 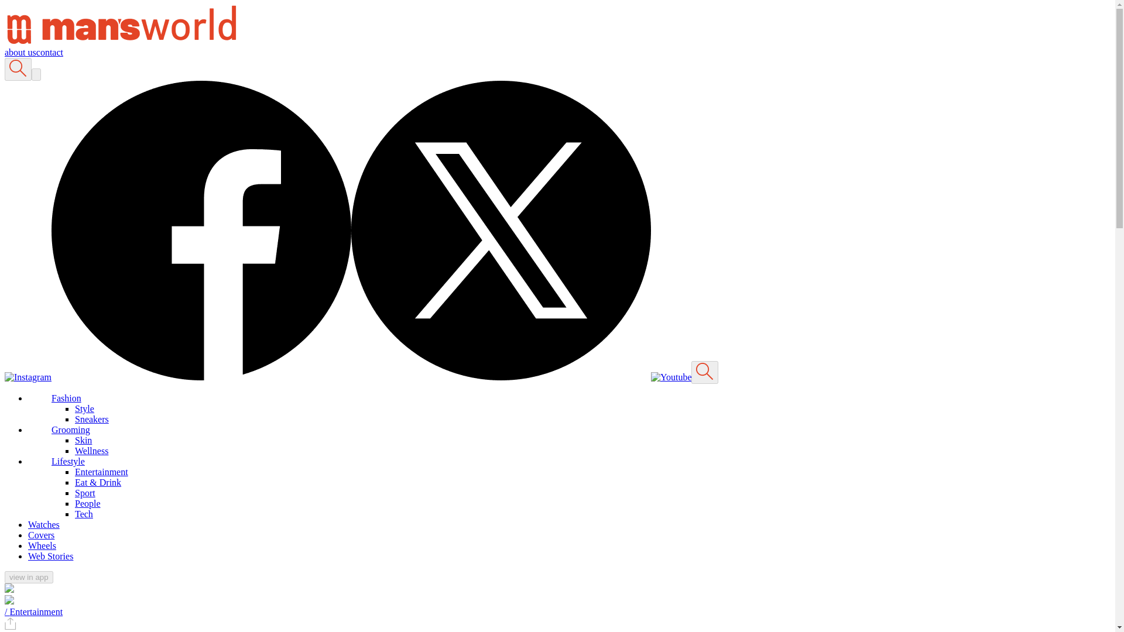 What do you see at coordinates (68, 461) in the screenshot?
I see `Lifestyle` at bounding box center [68, 461].